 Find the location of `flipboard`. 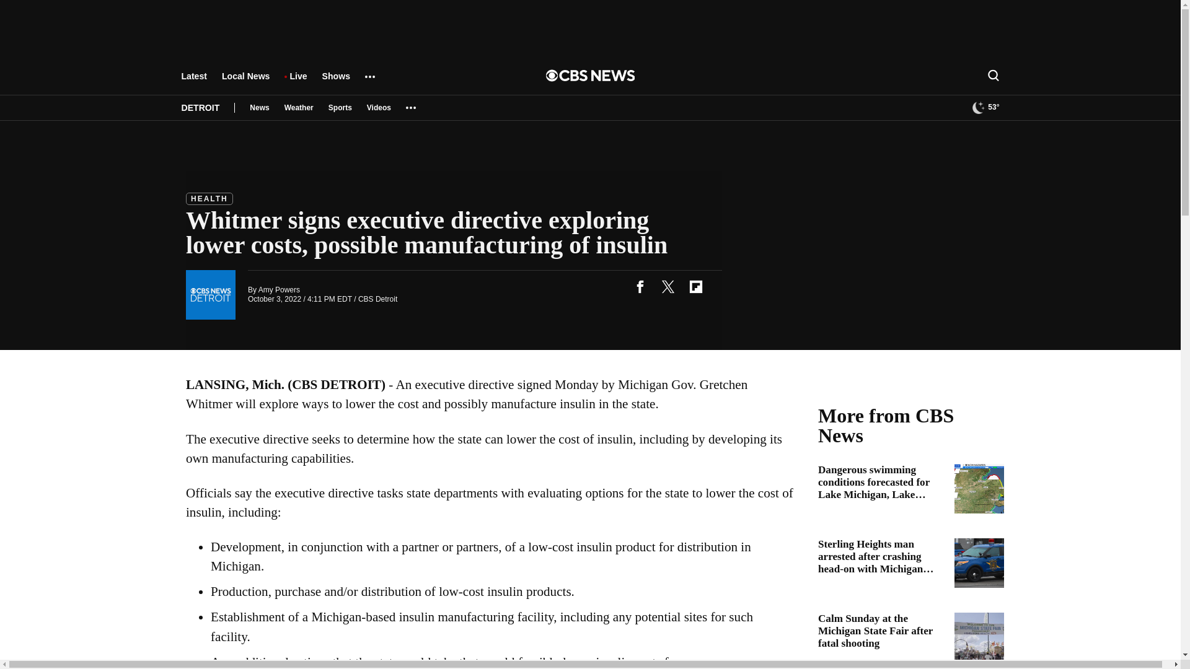

flipboard is located at coordinates (695, 286).